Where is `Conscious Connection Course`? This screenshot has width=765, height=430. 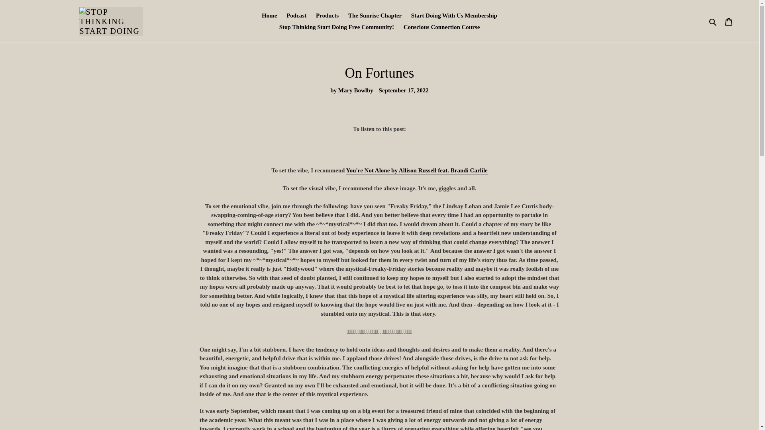 Conscious Connection Course is located at coordinates (441, 27).